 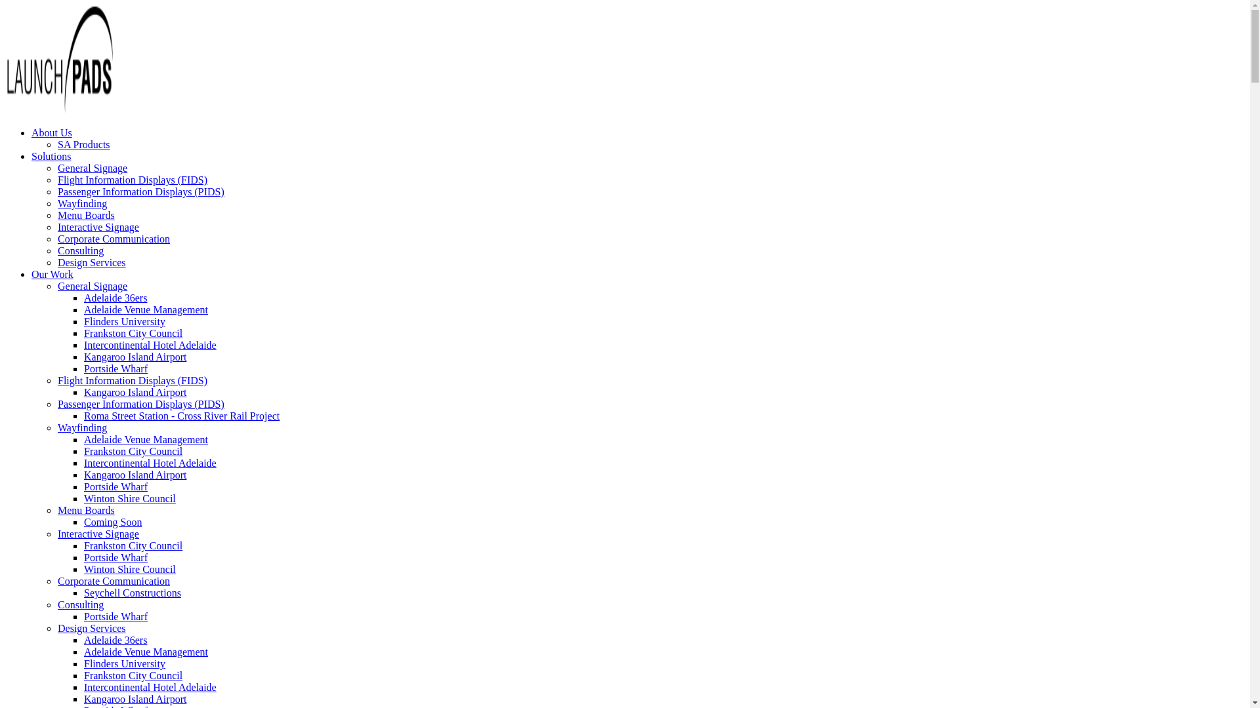 What do you see at coordinates (115, 616) in the screenshot?
I see `Portside Wharf` at bounding box center [115, 616].